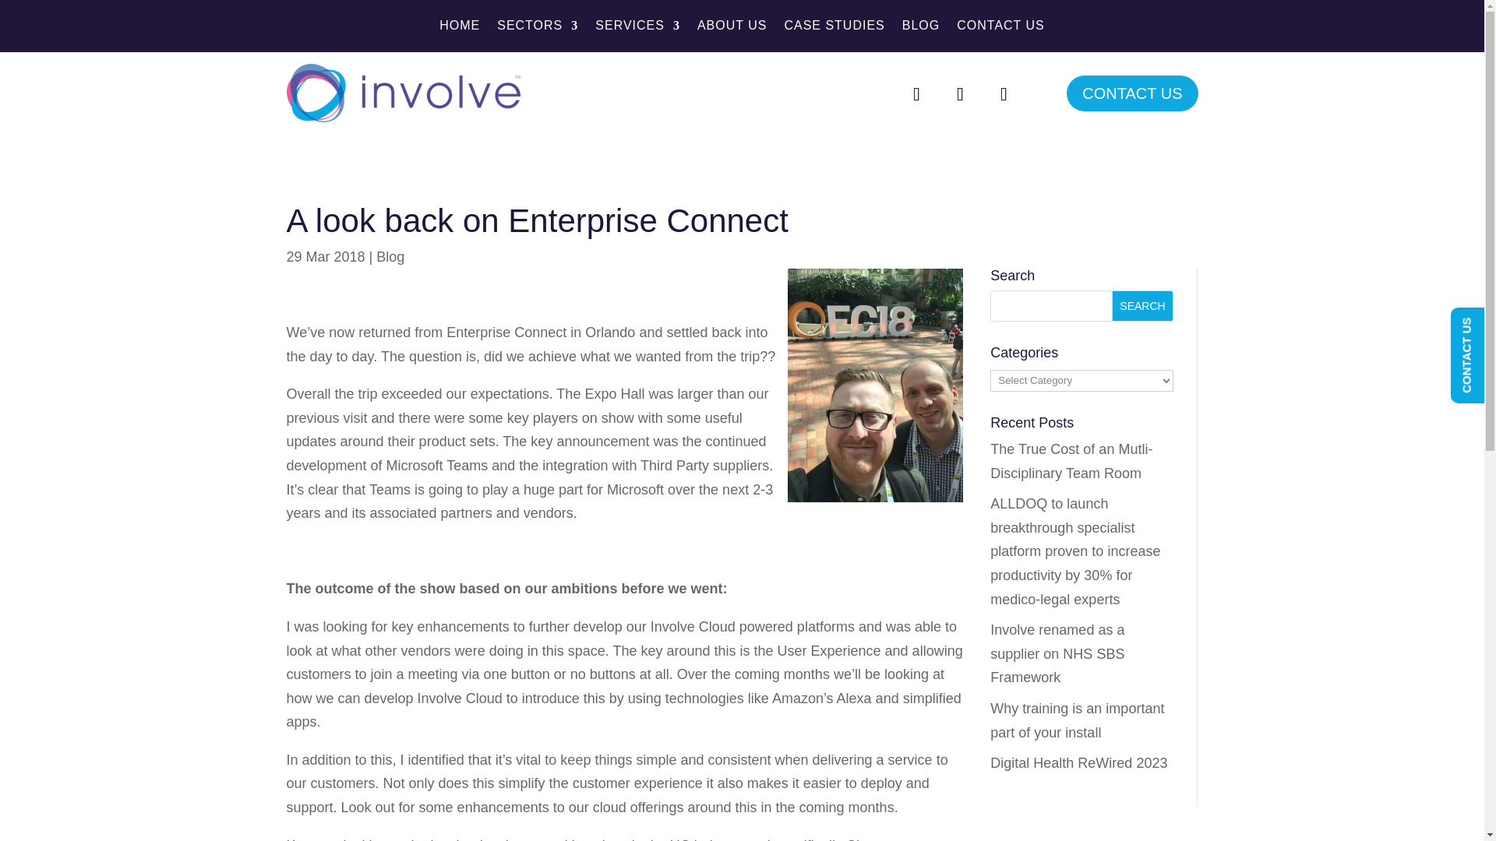  I want to click on HOME, so click(460, 28).